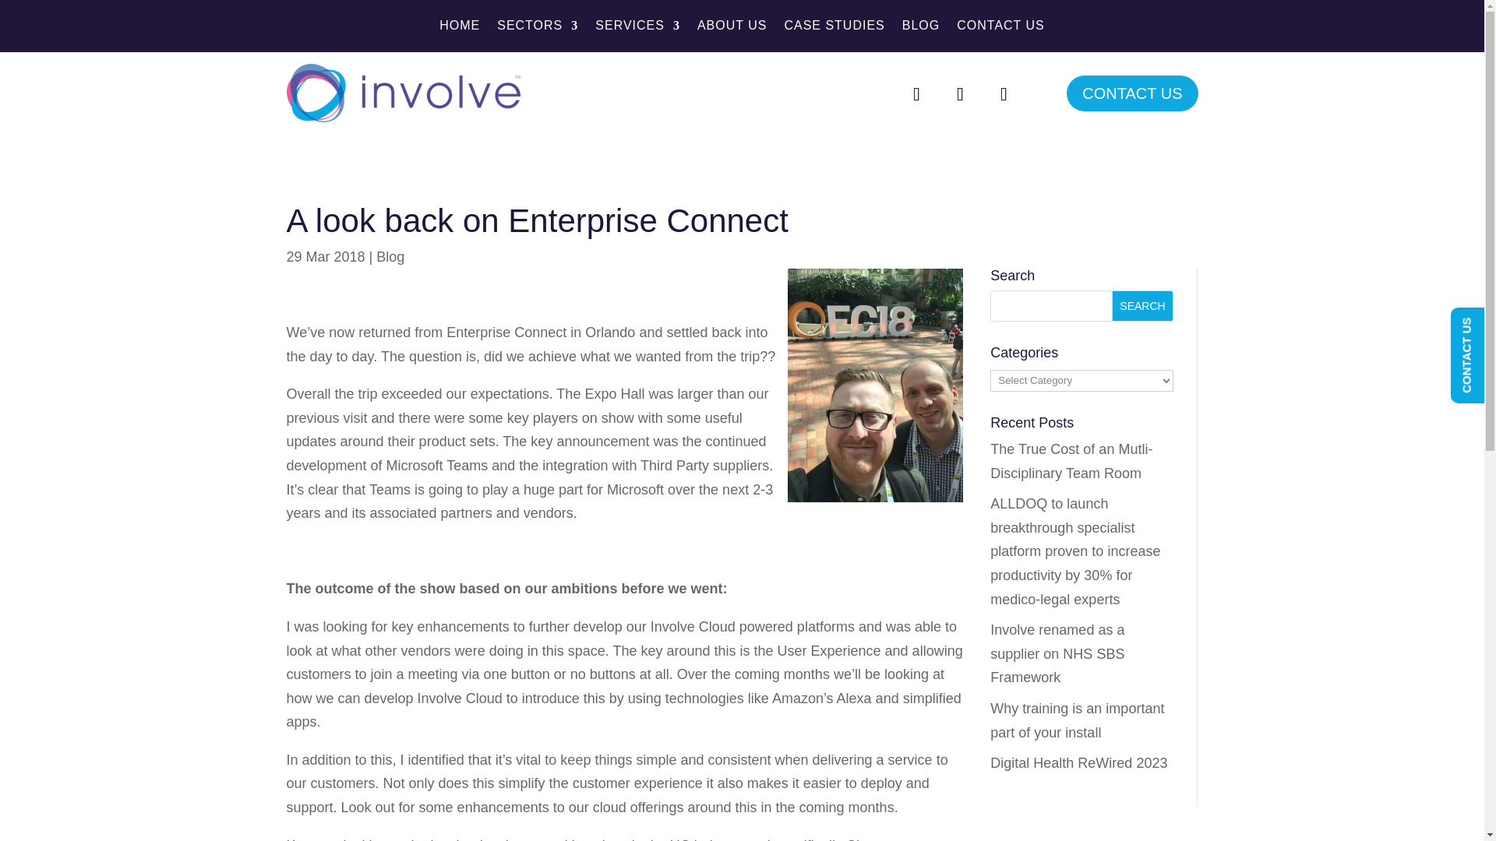  I want to click on HOME, so click(460, 28).